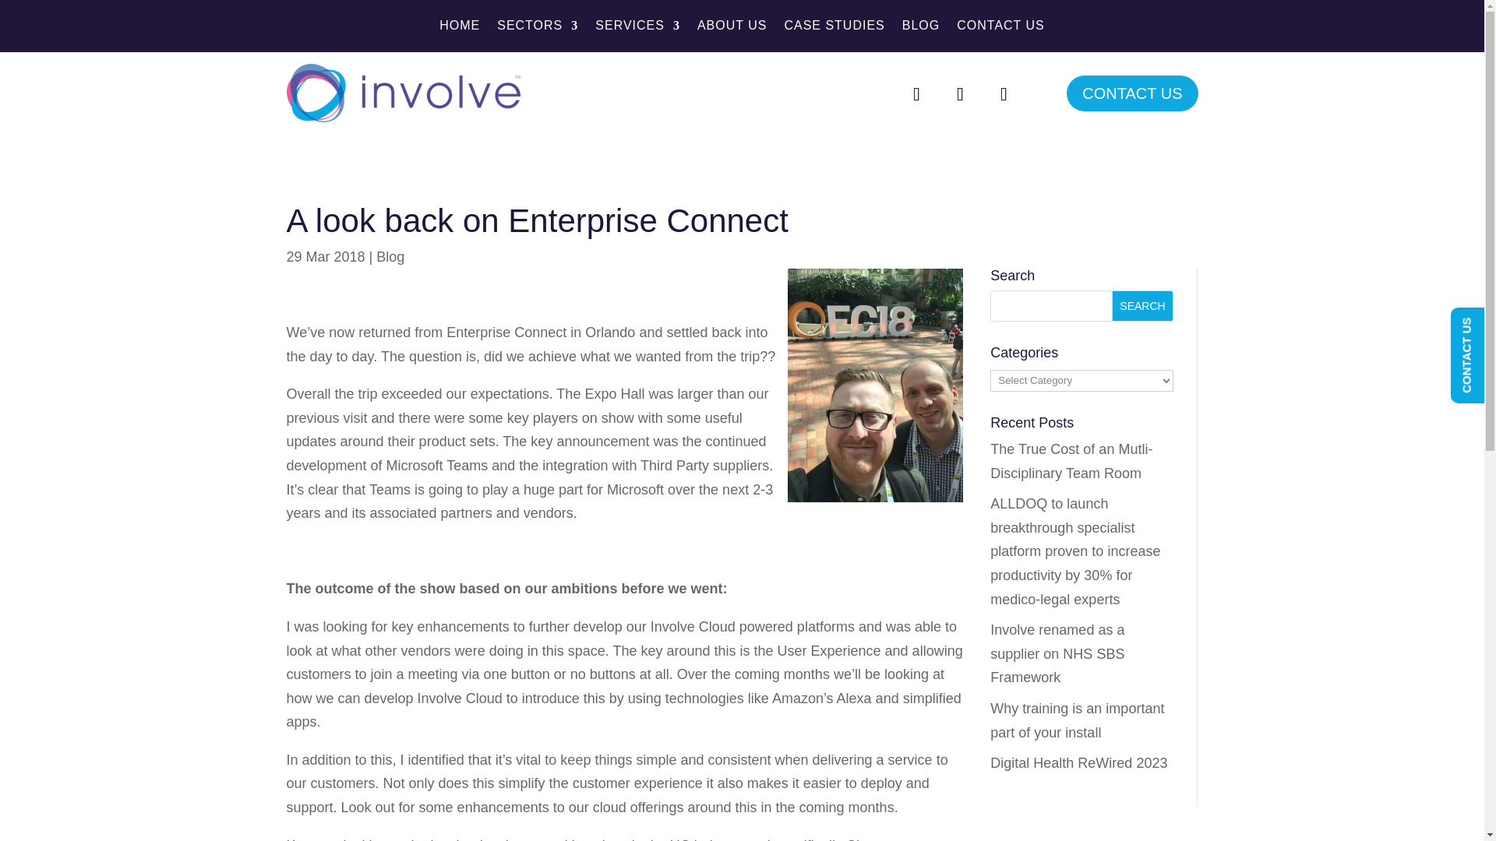  I want to click on HOME, so click(460, 28).